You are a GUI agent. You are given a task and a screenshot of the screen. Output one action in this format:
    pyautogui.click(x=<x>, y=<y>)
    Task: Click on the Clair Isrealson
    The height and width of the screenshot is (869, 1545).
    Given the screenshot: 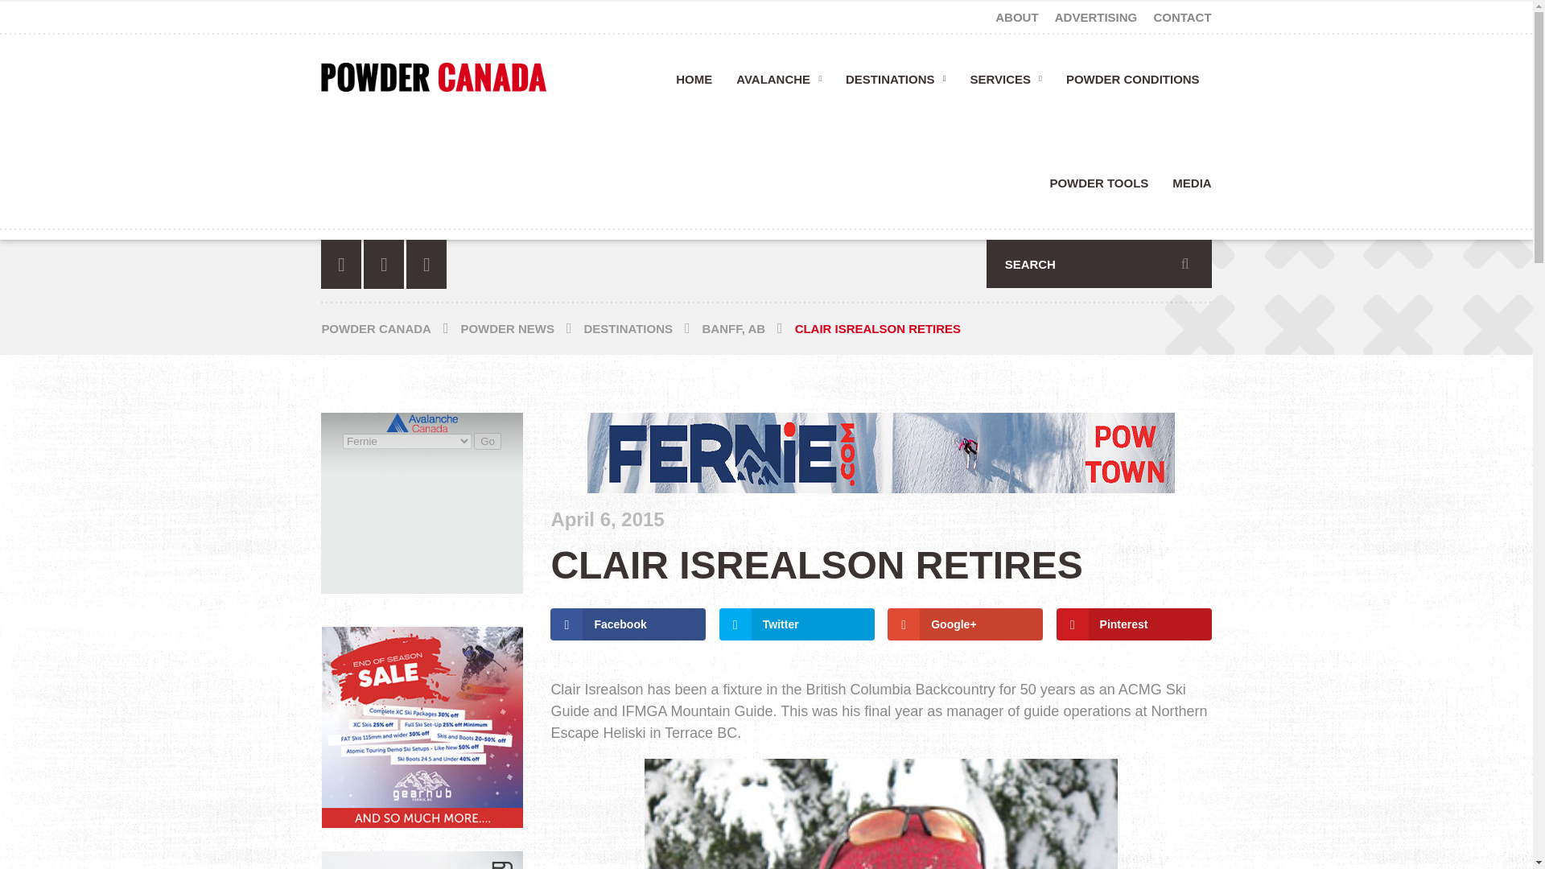 What is the action you would take?
    pyautogui.click(x=880, y=813)
    